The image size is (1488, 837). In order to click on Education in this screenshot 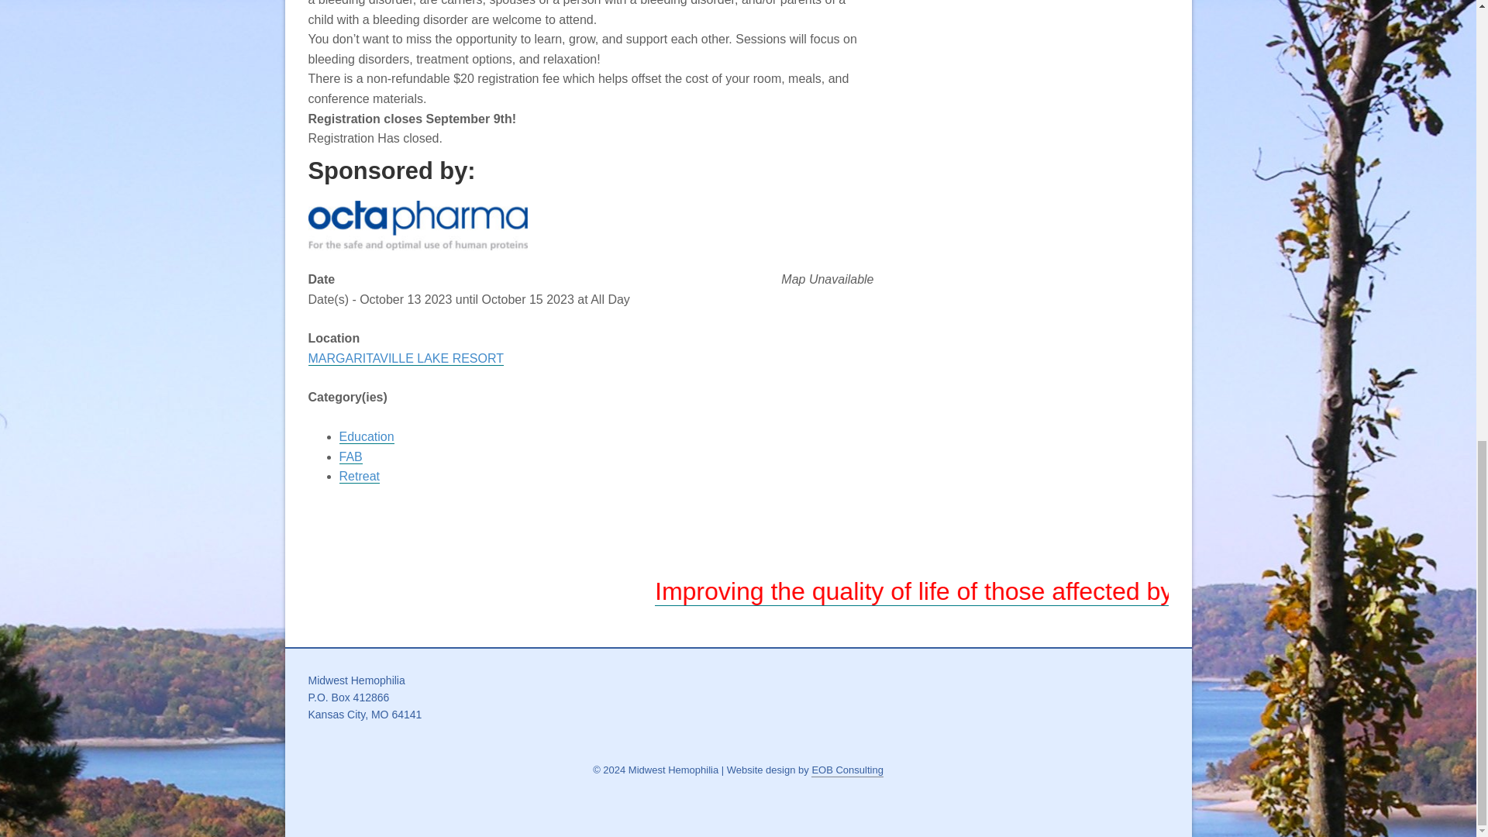, I will do `click(366, 437)`.